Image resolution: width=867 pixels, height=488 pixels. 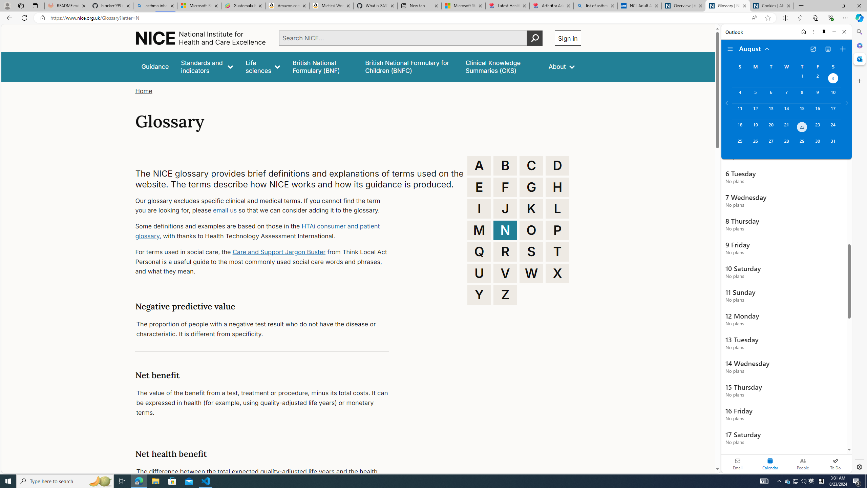 What do you see at coordinates (802, 79) in the screenshot?
I see `Thursday, August 1, 2024. ` at bounding box center [802, 79].